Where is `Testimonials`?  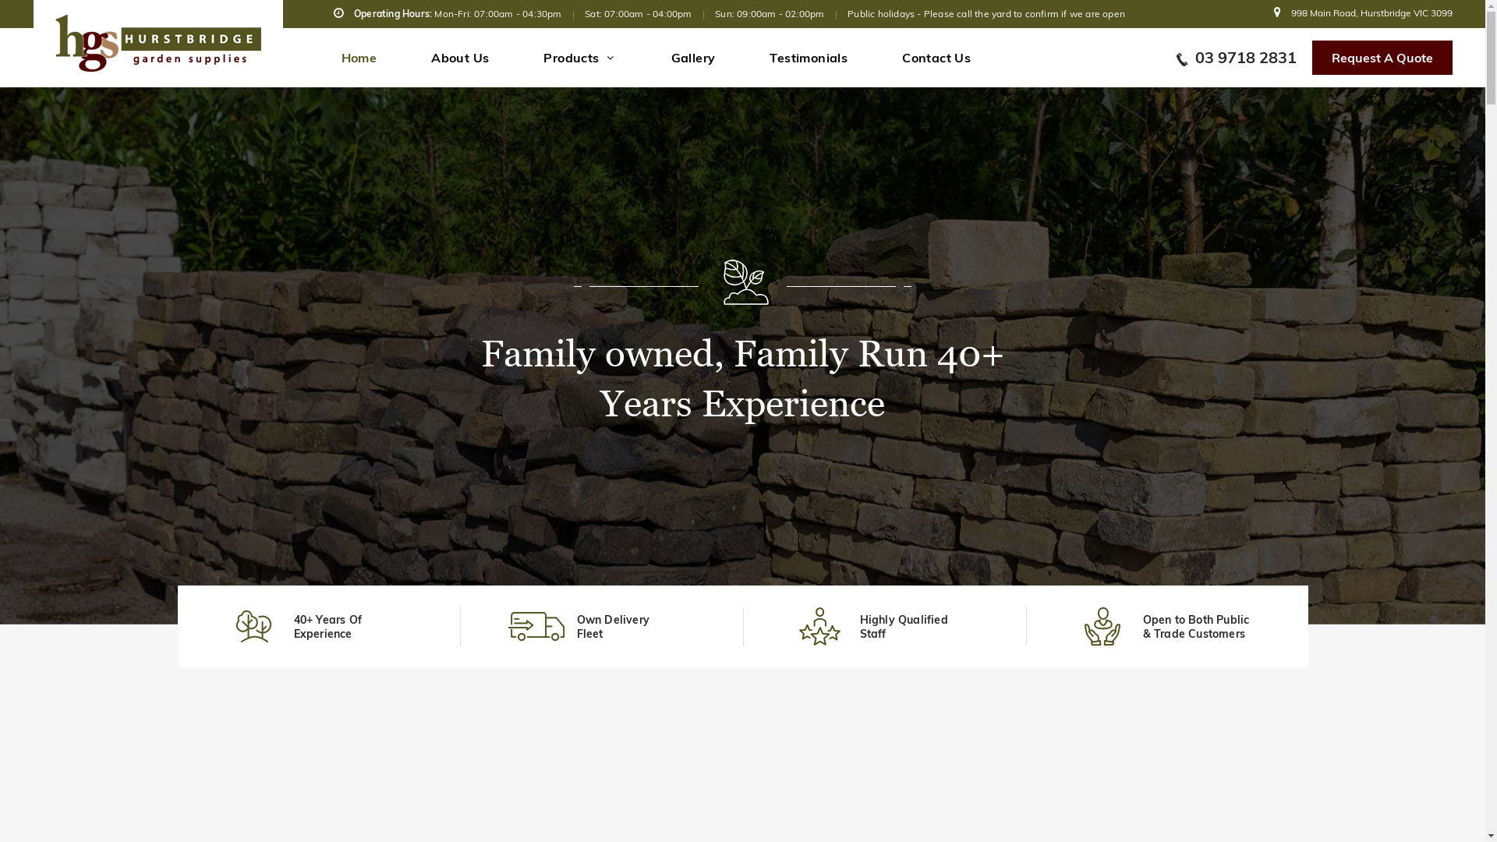 Testimonials is located at coordinates (809, 58).